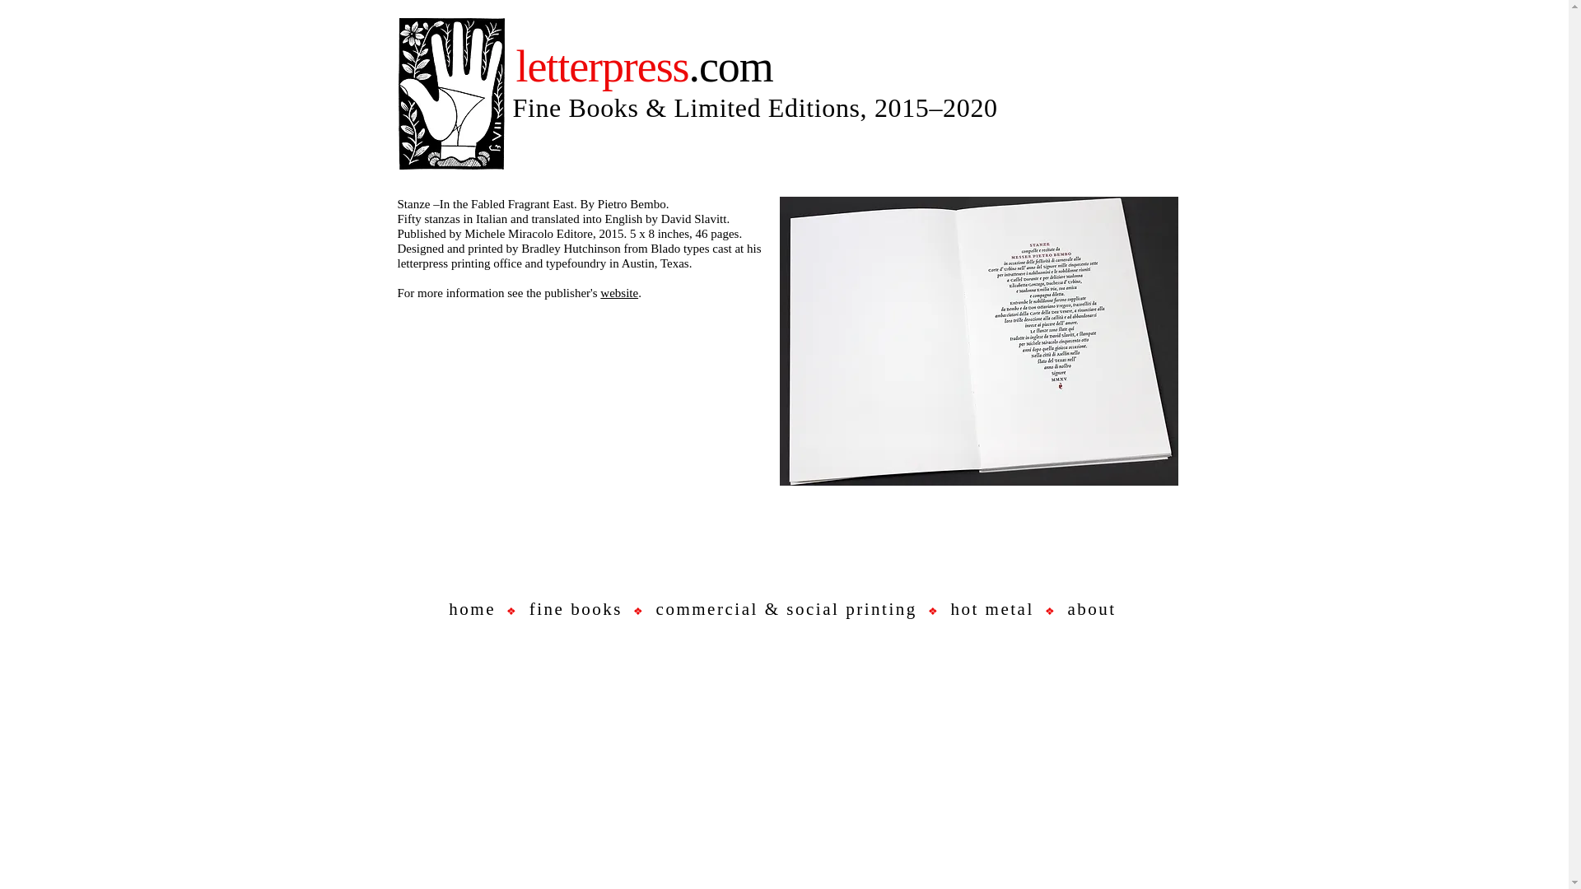  I want to click on fine books, so click(576, 608).